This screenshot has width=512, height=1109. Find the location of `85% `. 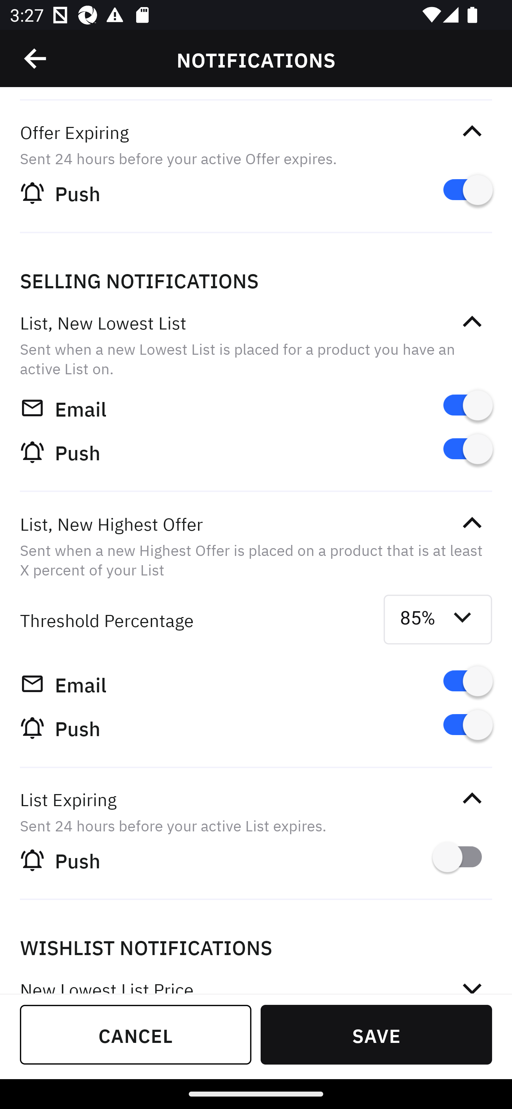

85%  is located at coordinates (438, 620).